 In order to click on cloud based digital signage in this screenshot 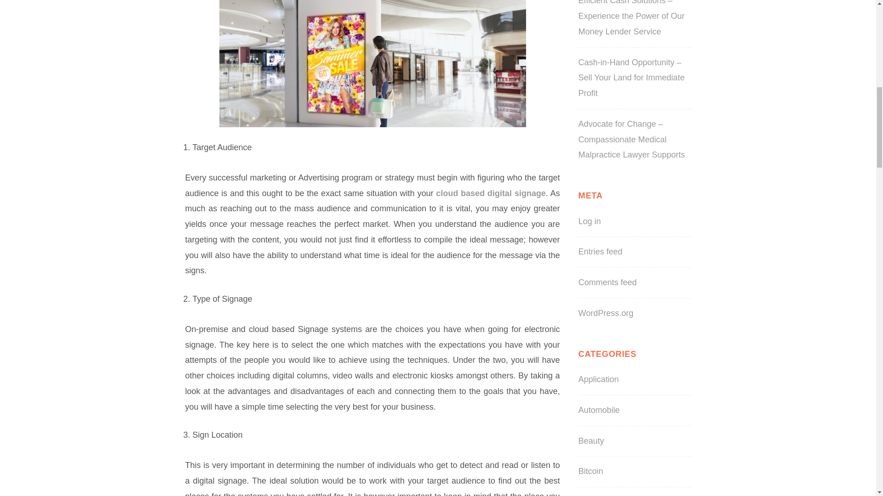, I will do `click(491, 193)`.